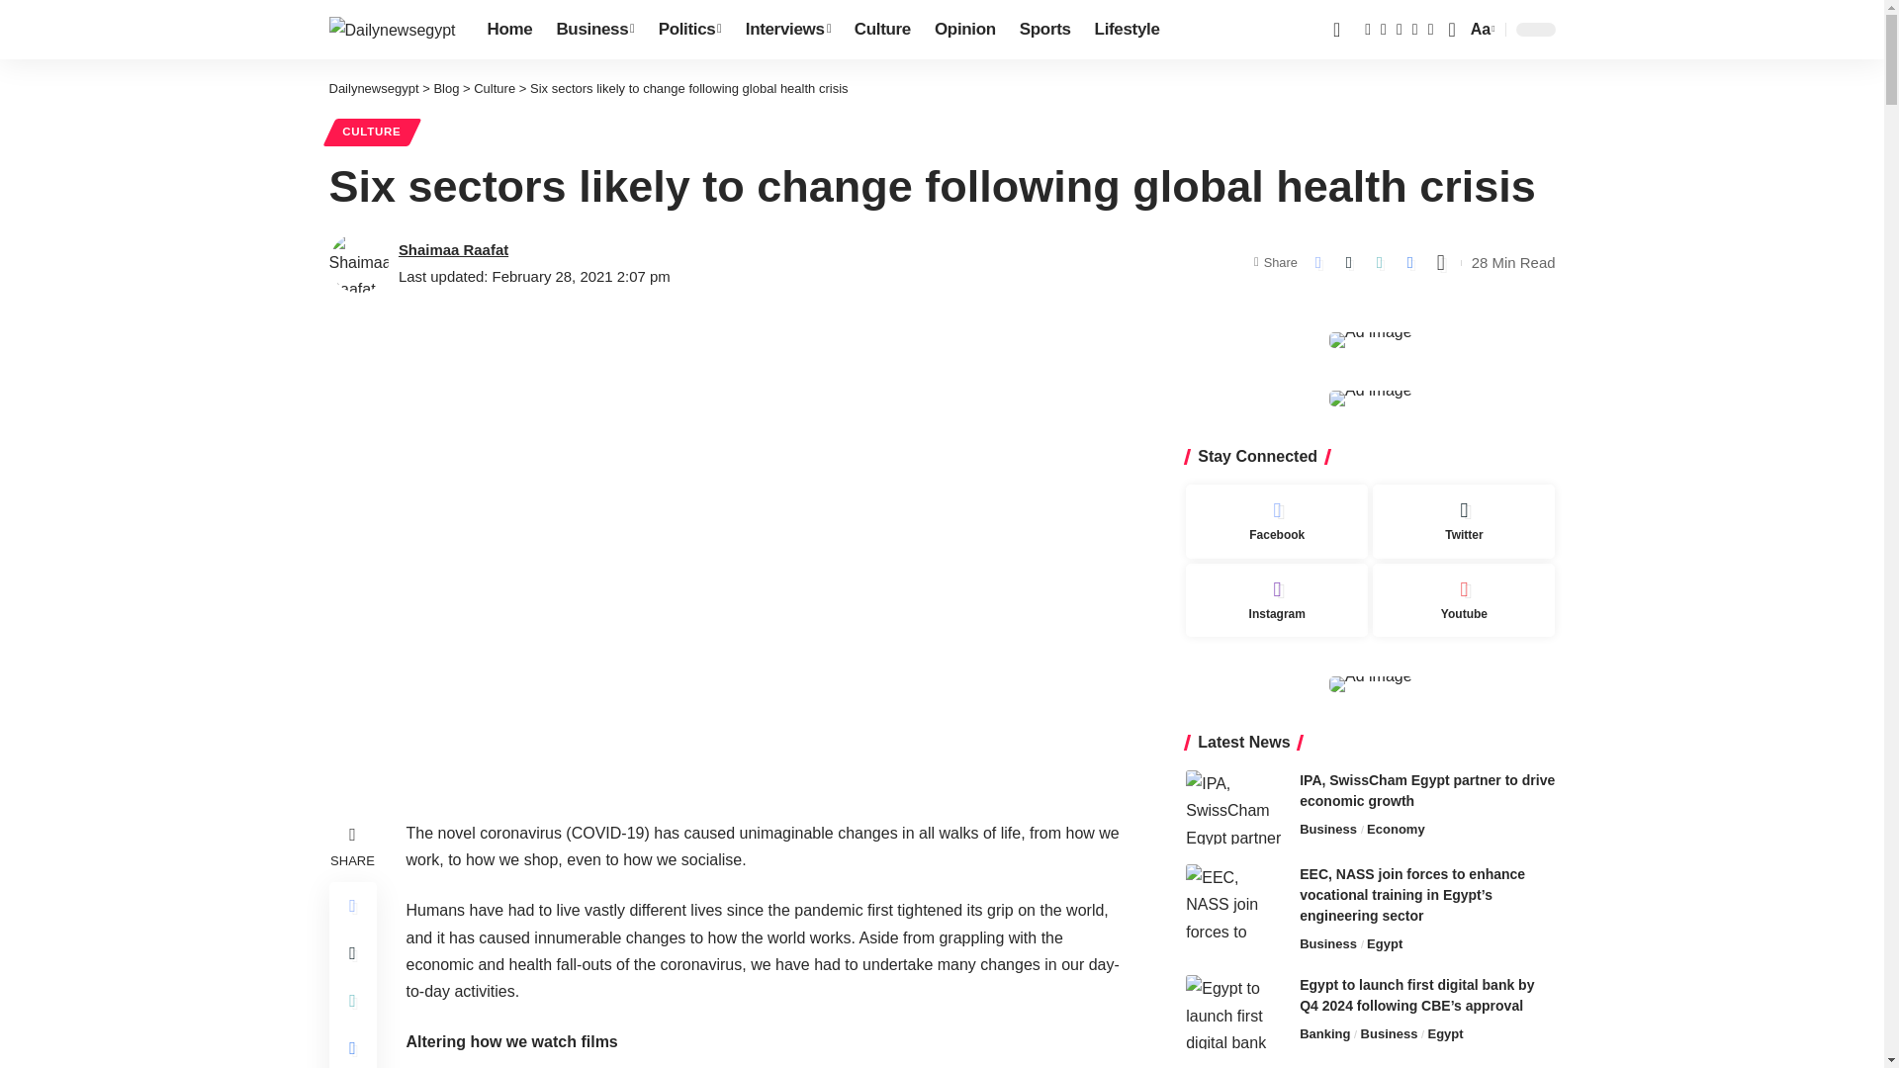 The height and width of the screenshot is (1068, 1899). What do you see at coordinates (392, 30) in the screenshot?
I see `Dailynewsegypt` at bounding box center [392, 30].